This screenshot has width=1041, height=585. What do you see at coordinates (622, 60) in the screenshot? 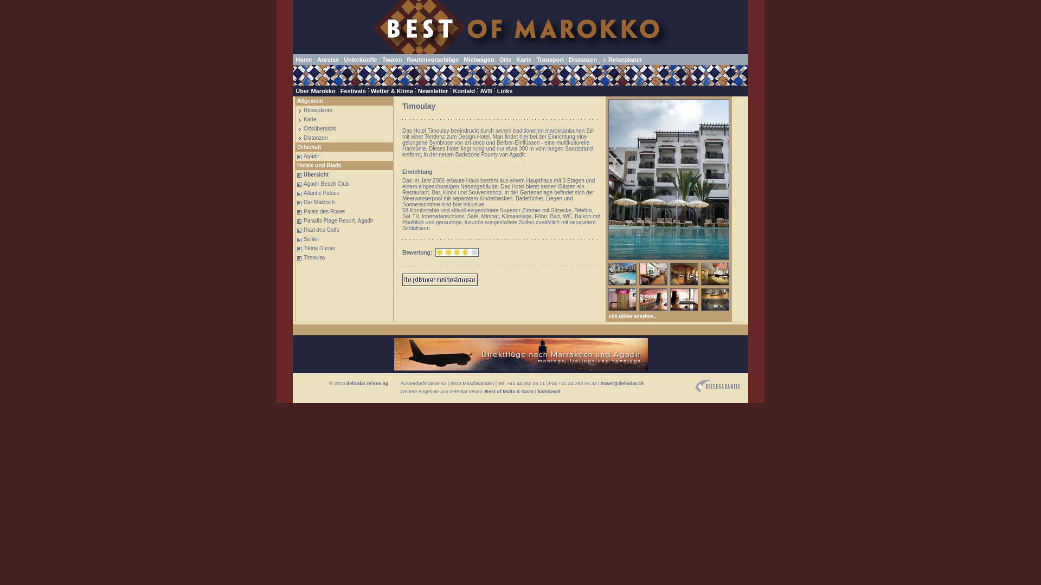
I see `Reiseplaner` at bounding box center [622, 60].